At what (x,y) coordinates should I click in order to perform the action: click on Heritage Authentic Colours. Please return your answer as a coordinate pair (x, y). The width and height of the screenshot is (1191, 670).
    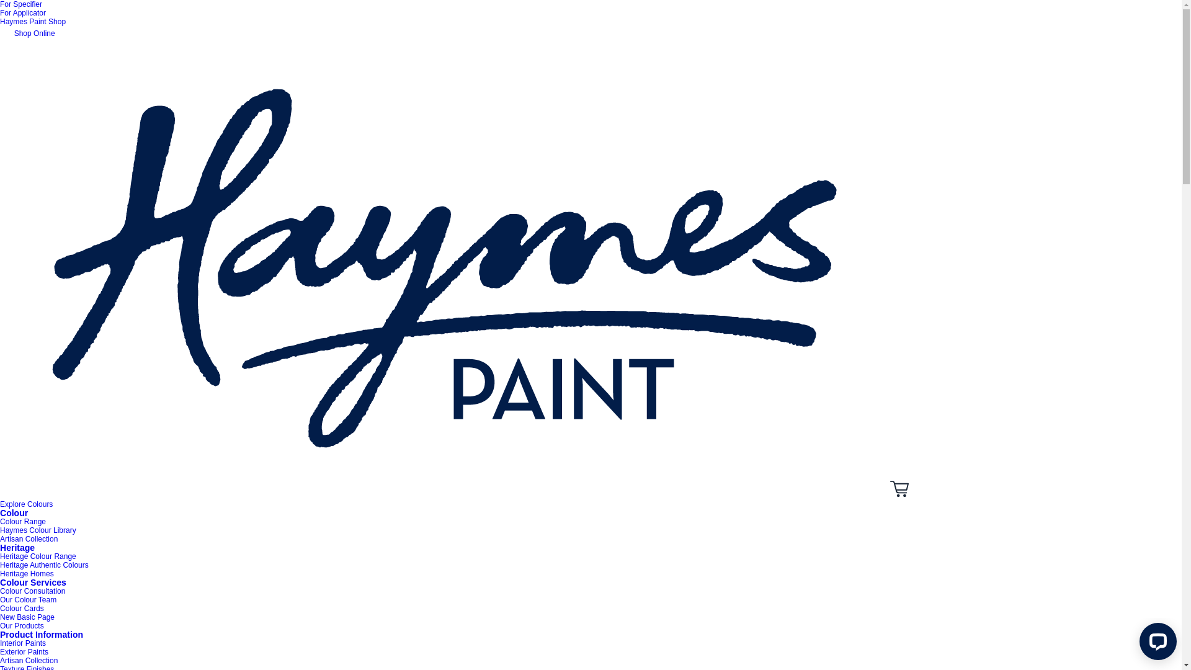
    Looking at the image, I should click on (45, 565).